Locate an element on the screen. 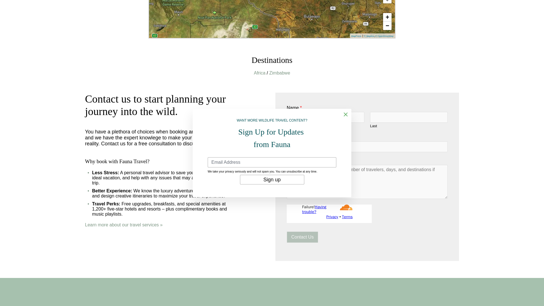  wpforms-submit is located at coordinates (302, 237).